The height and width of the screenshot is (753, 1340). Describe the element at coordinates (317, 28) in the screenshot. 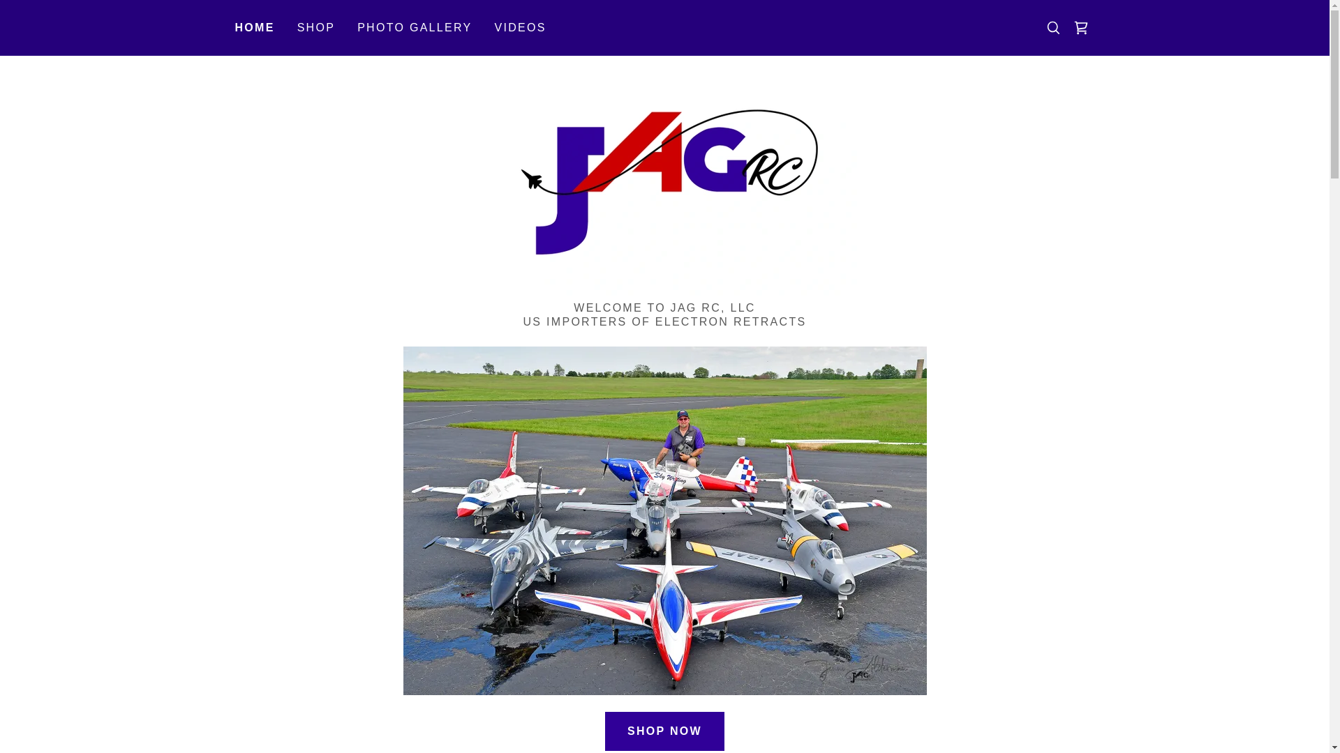

I see `SHOP` at that location.